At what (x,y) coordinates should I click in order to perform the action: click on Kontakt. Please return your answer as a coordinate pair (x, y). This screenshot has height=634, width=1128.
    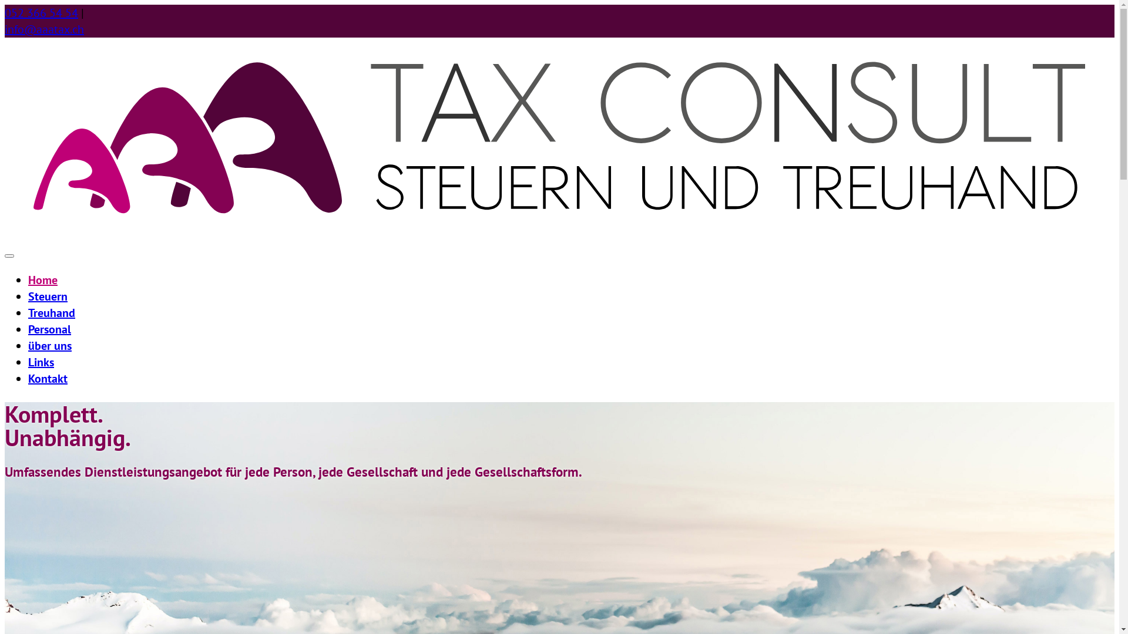
    Looking at the image, I should click on (48, 379).